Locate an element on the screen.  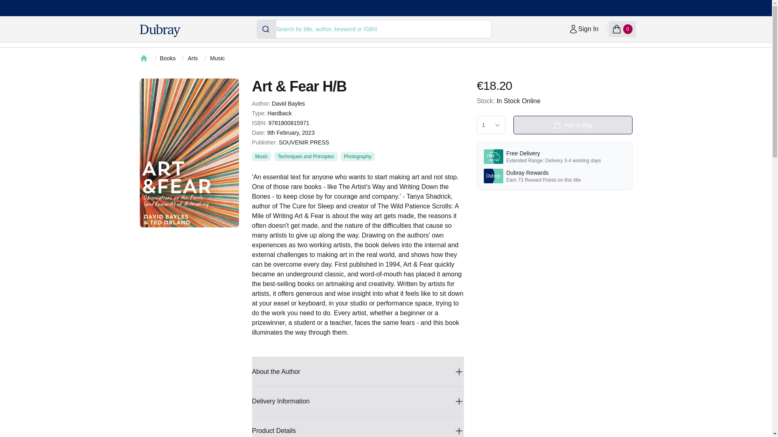
Music is located at coordinates (358, 401).